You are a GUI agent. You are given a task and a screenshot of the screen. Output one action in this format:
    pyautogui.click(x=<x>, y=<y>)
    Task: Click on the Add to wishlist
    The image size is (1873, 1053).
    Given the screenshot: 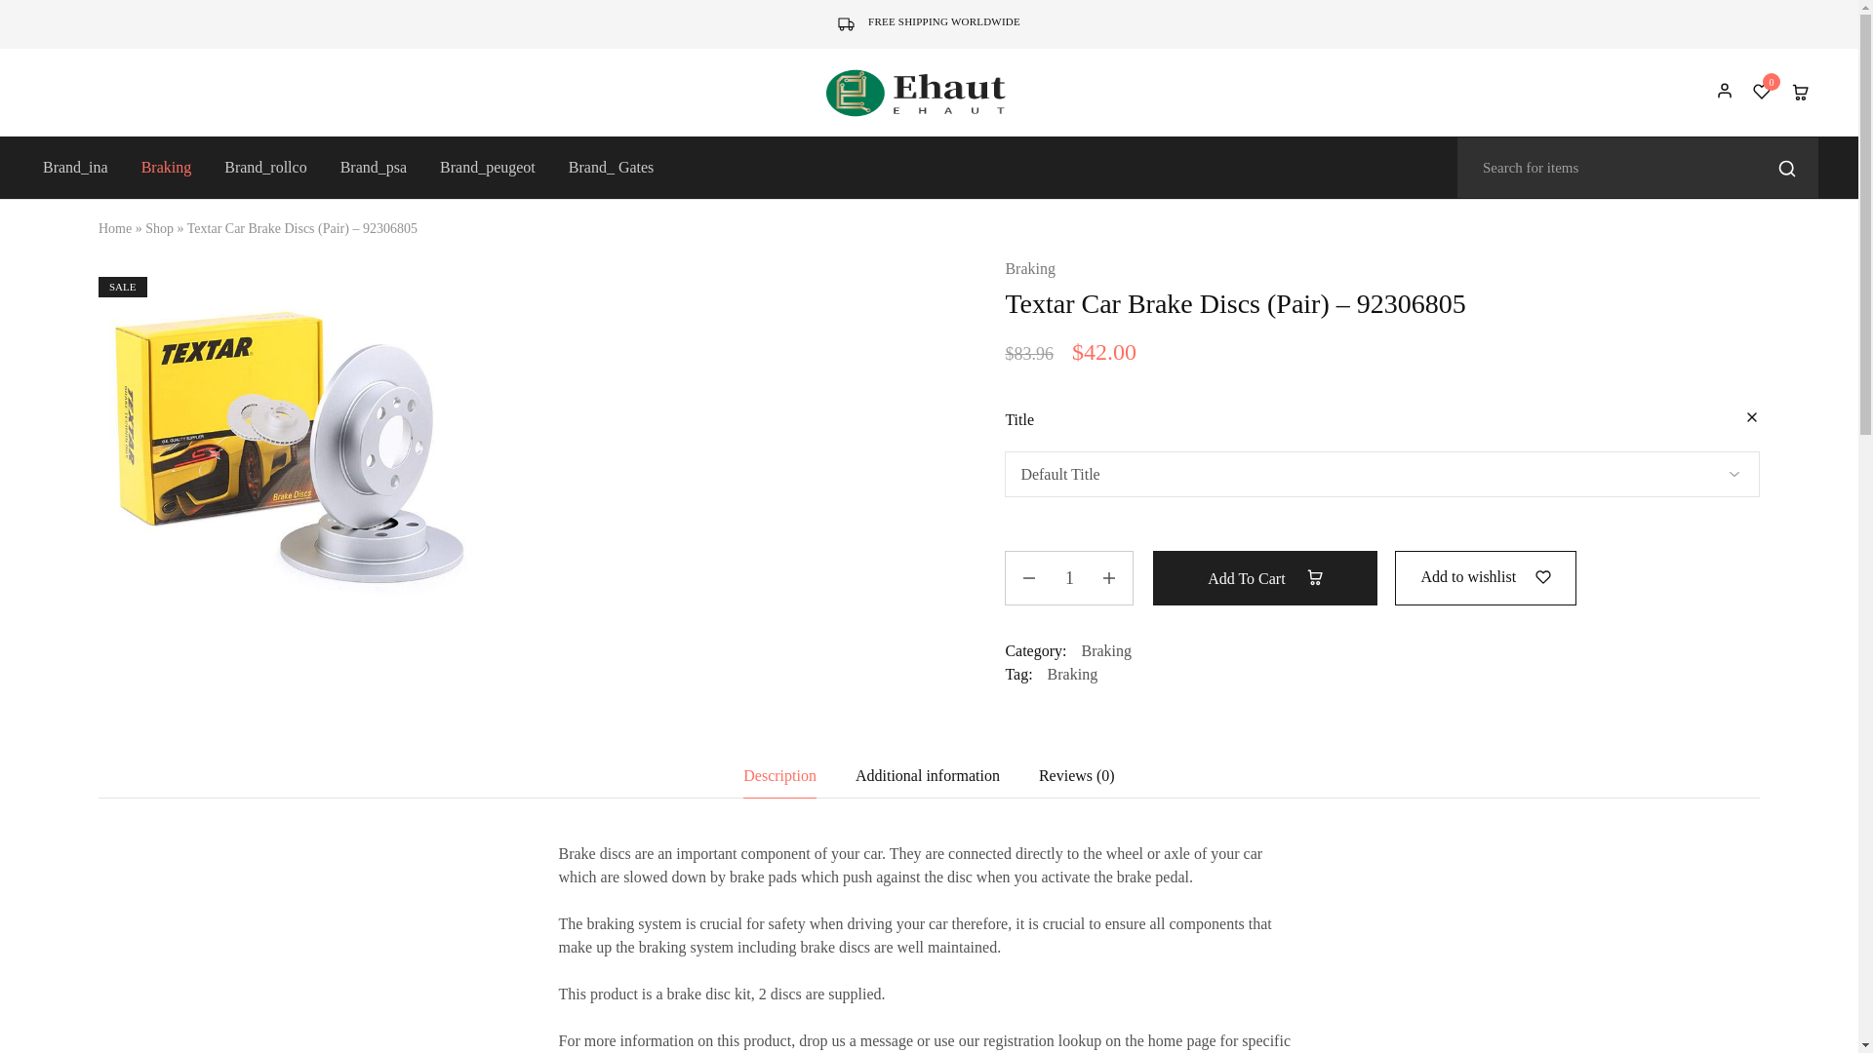 What is the action you would take?
    pyautogui.click(x=1485, y=575)
    